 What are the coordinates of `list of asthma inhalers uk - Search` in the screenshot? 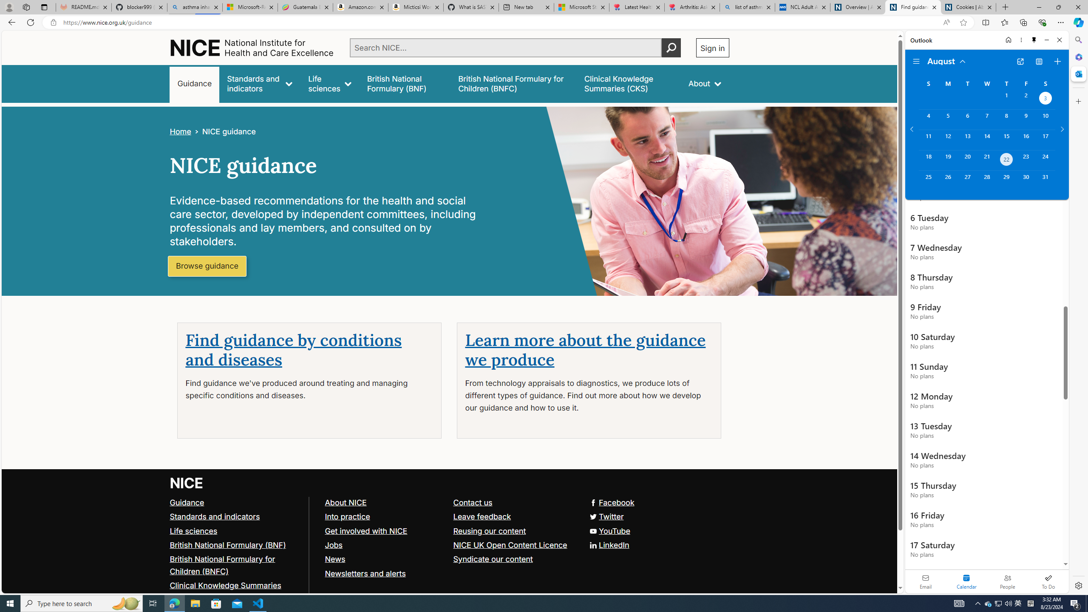 It's located at (747, 7).